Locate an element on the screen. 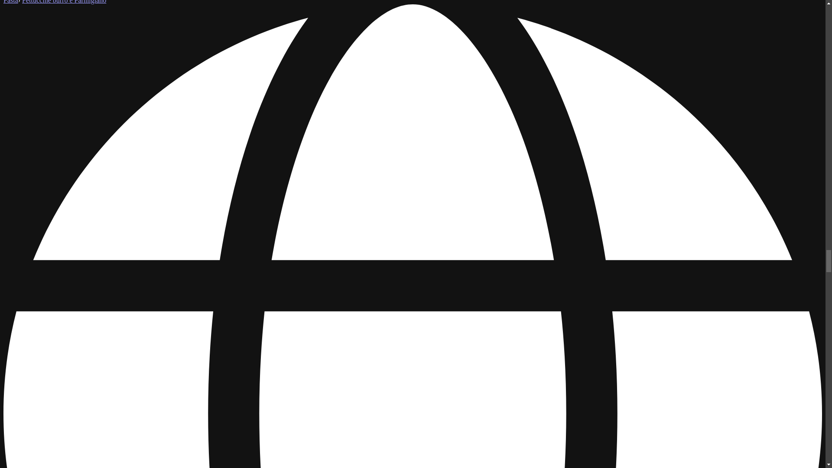 Image resolution: width=832 pixels, height=468 pixels. Pasta is located at coordinates (10, 2).